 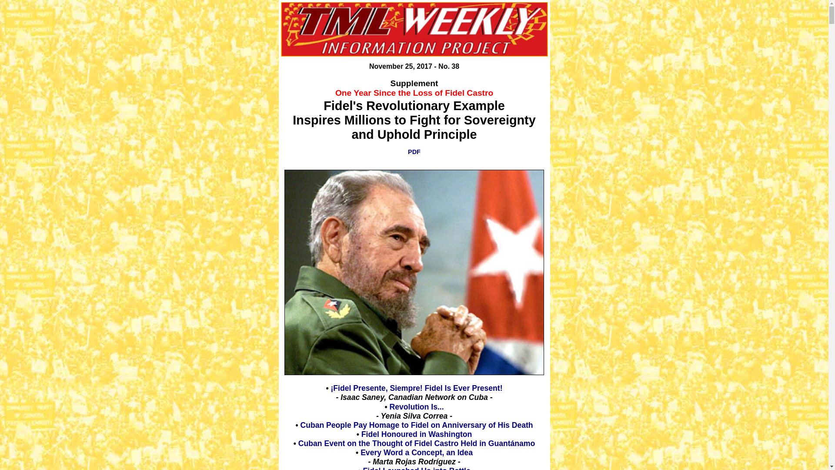 What do you see at coordinates (417, 453) in the screenshot?
I see `Every Word a Concept, an Idea` at bounding box center [417, 453].